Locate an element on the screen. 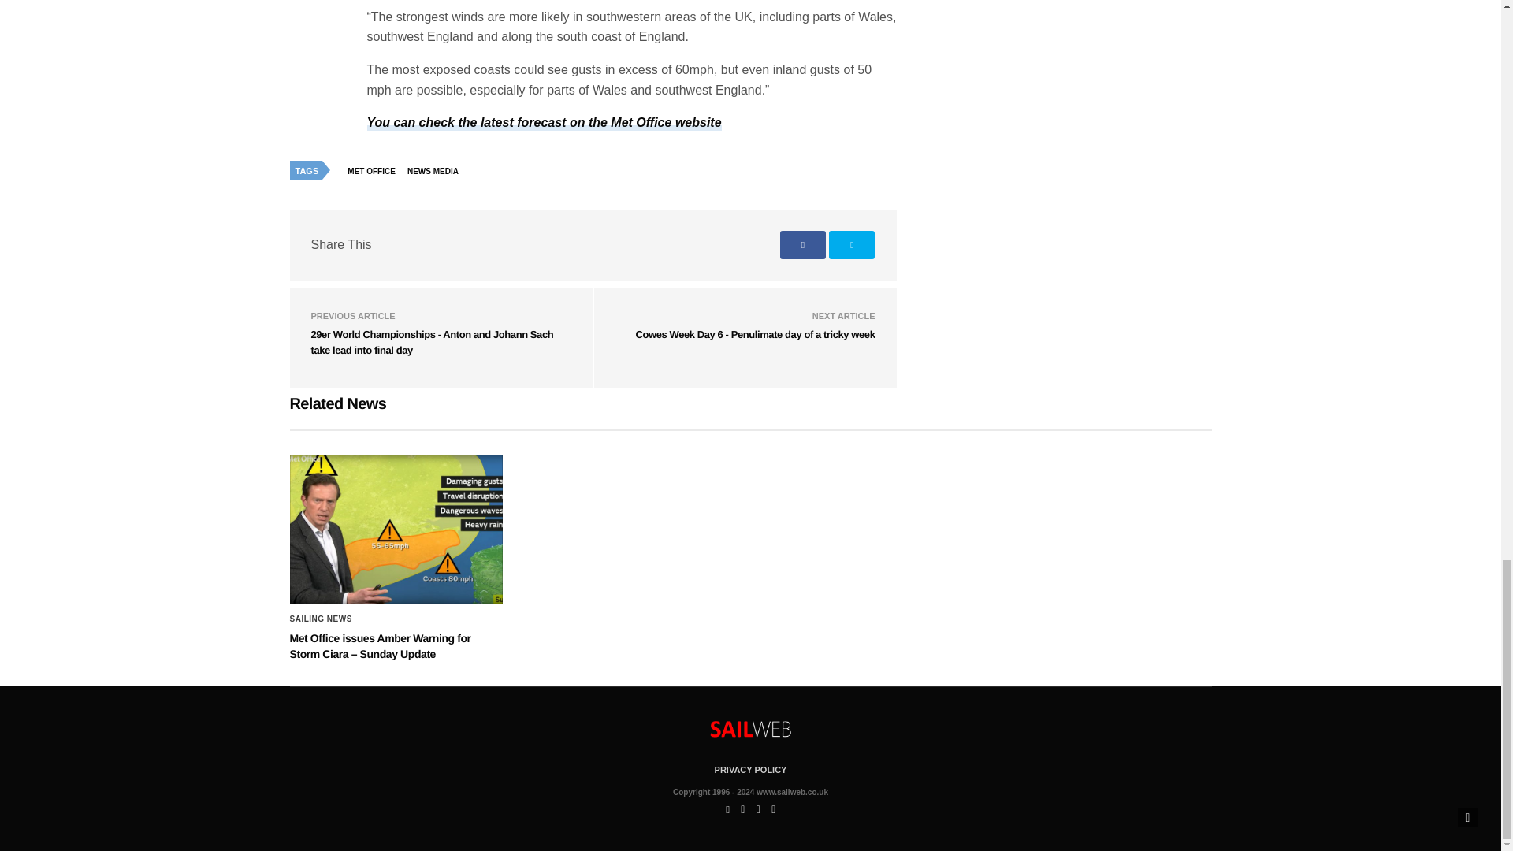 This screenshot has height=851, width=1513. Sailing News is located at coordinates (322, 619).